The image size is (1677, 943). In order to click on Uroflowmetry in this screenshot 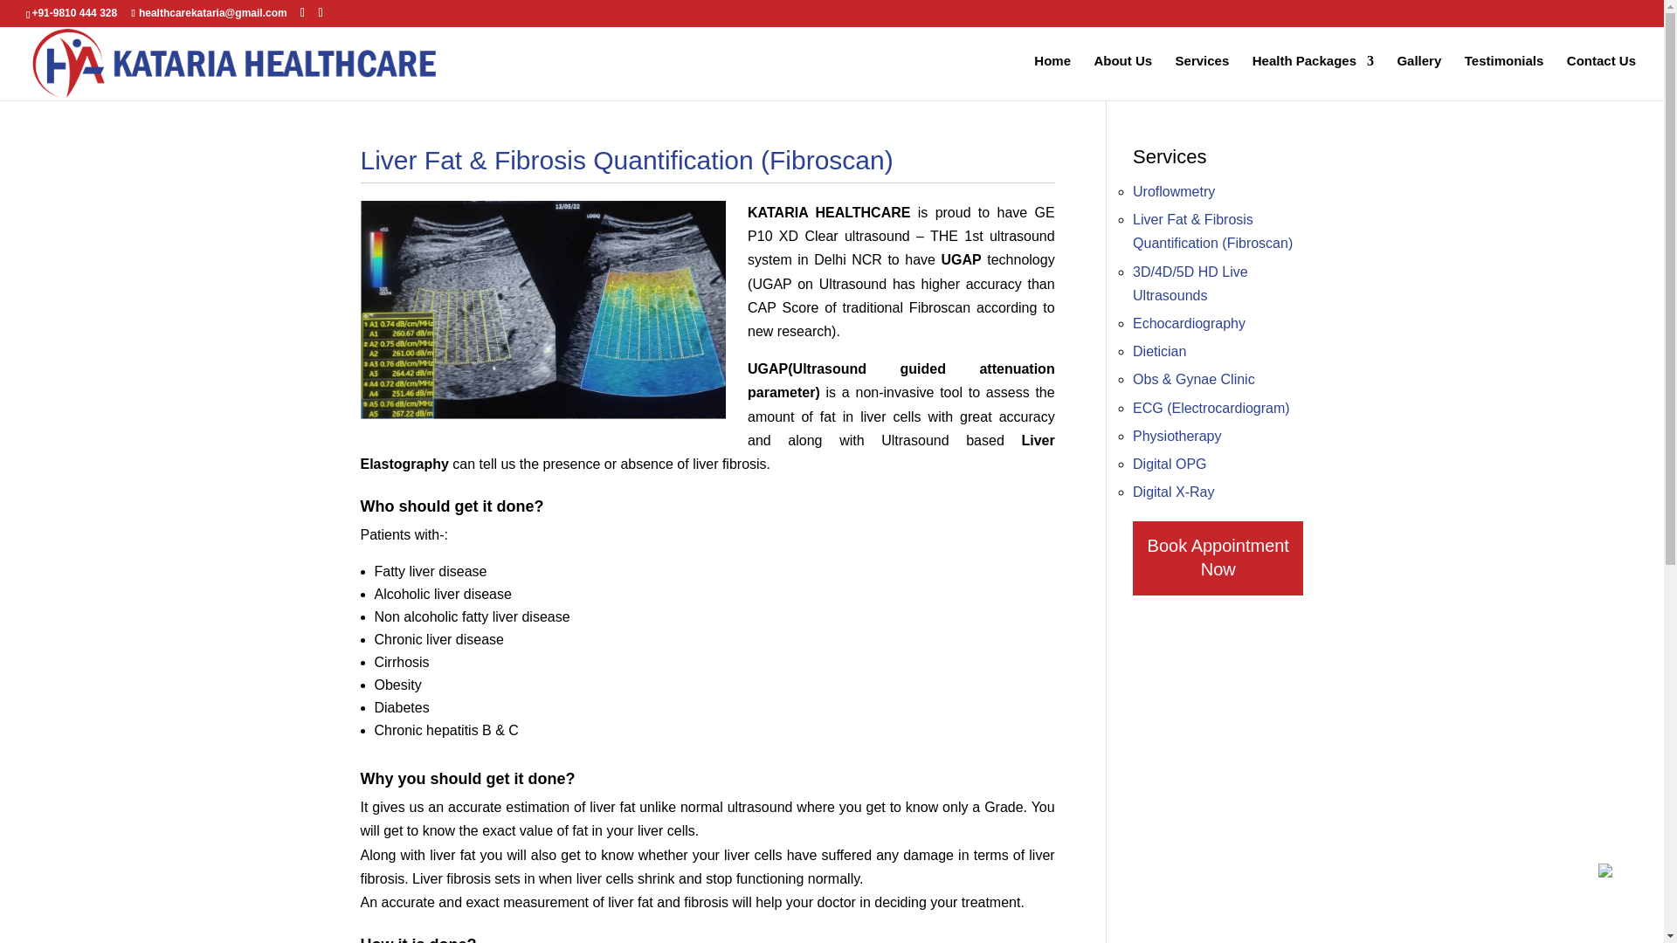, I will do `click(1174, 190)`.